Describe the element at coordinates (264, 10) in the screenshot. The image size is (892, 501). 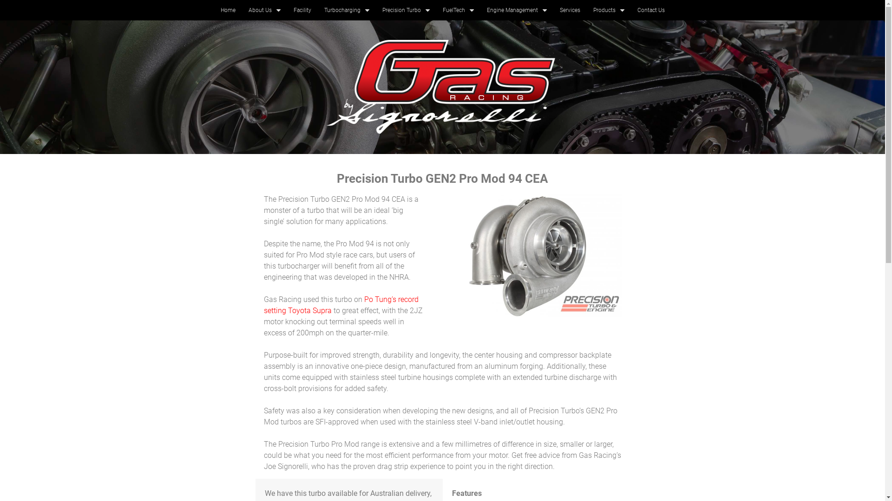
I see `About Us` at that location.